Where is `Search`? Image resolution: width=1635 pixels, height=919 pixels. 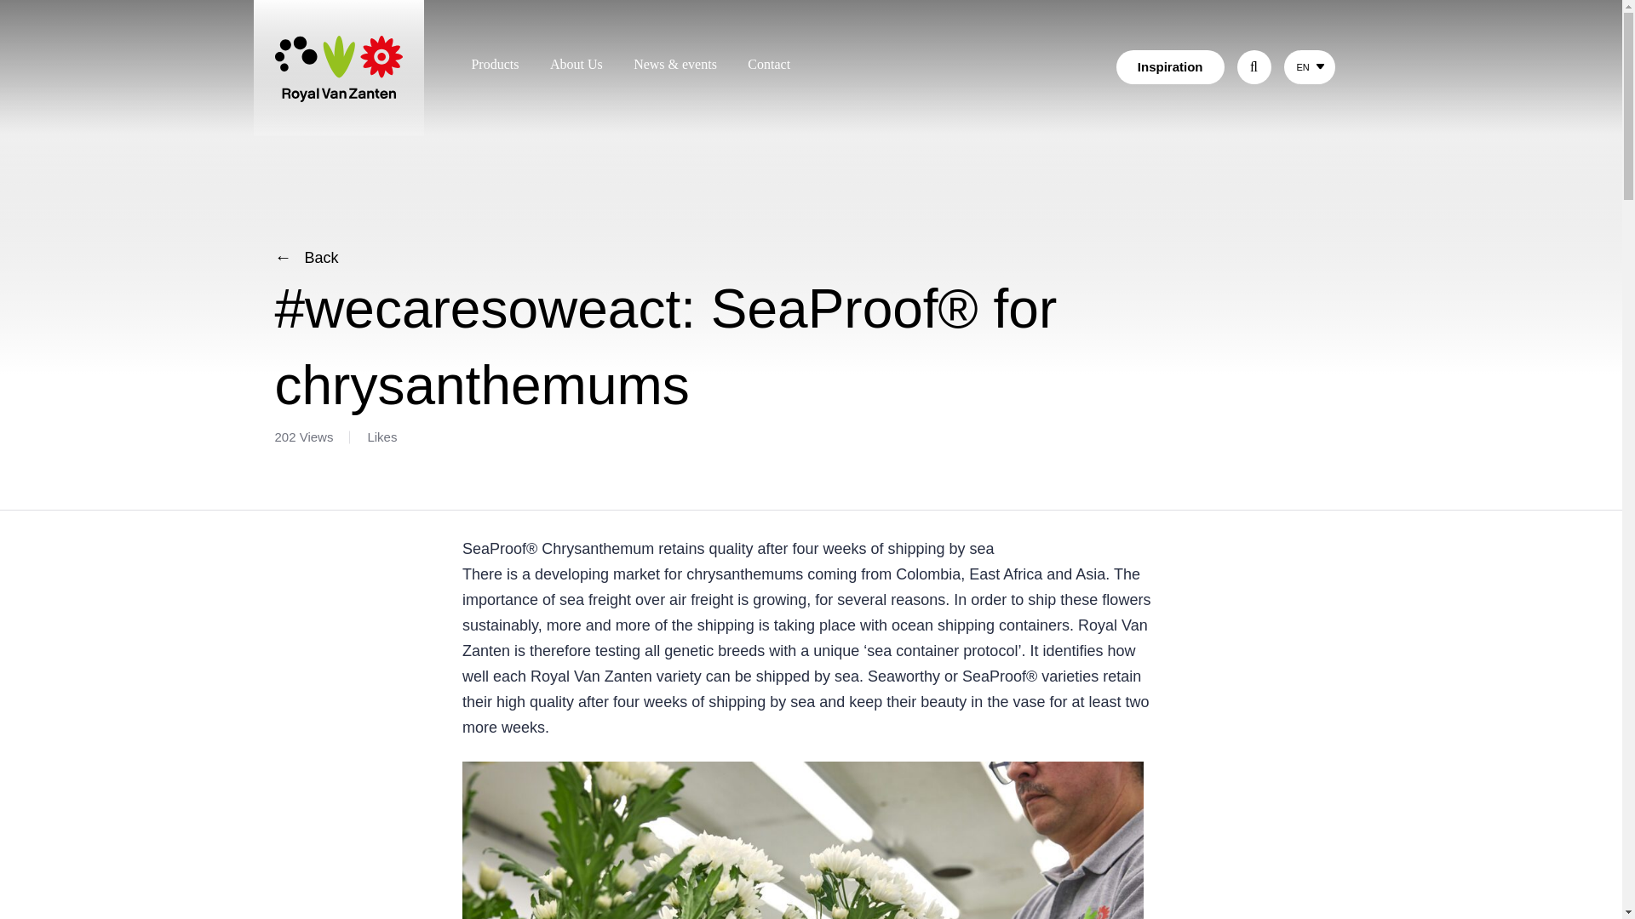
Search is located at coordinates (1199, 66).